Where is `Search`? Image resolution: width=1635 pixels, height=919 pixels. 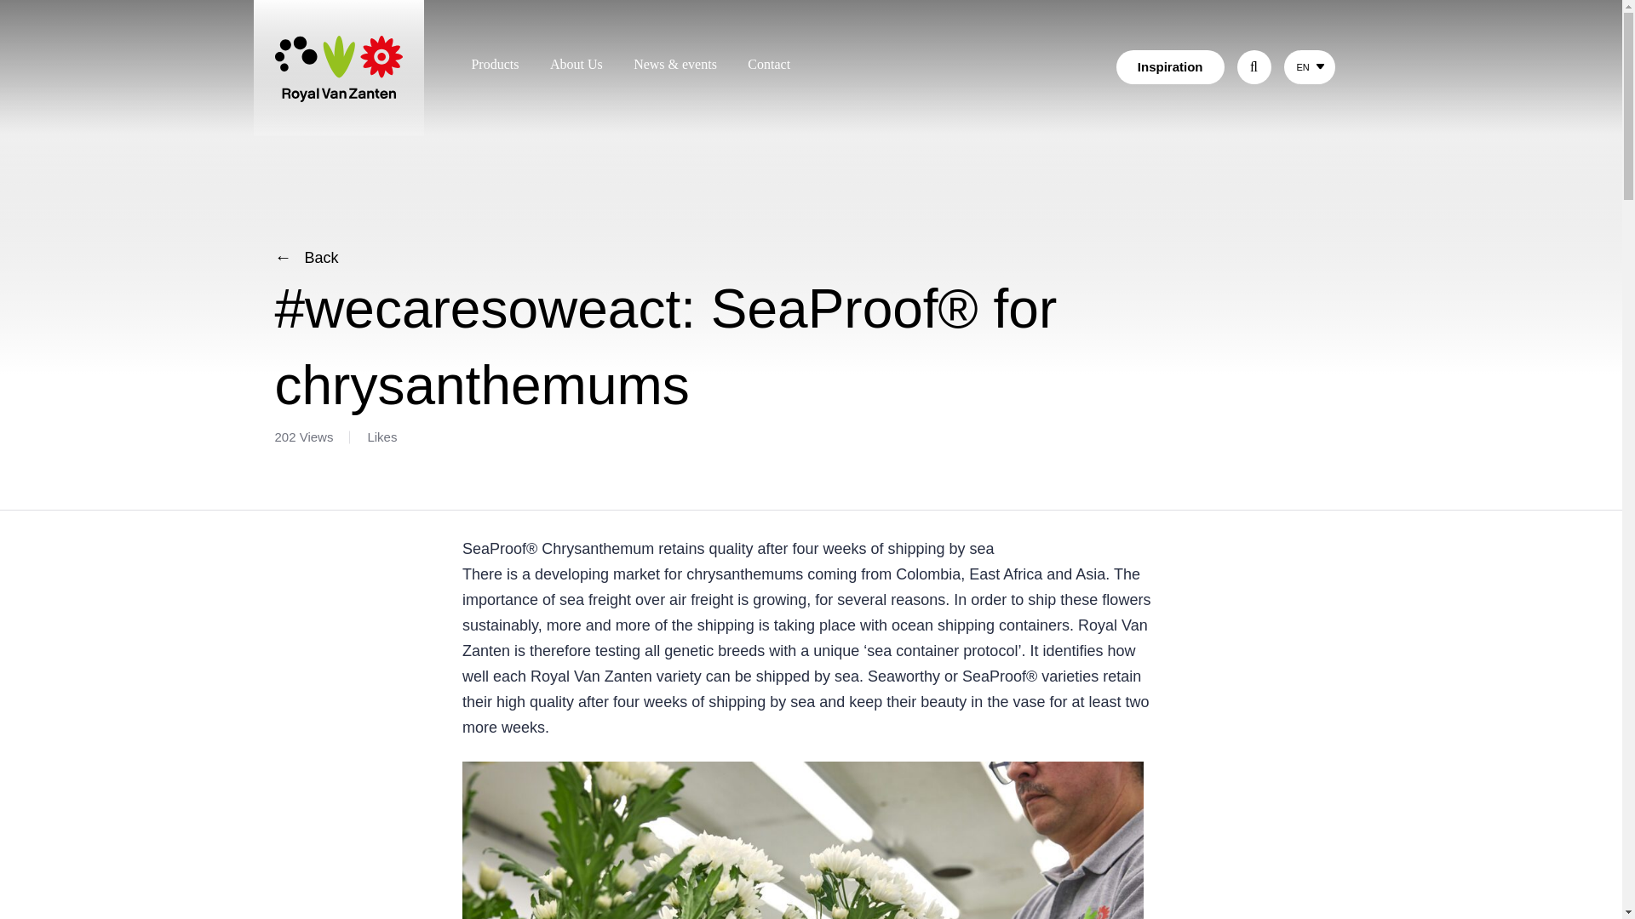
Search is located at coordinates (1199, 66).